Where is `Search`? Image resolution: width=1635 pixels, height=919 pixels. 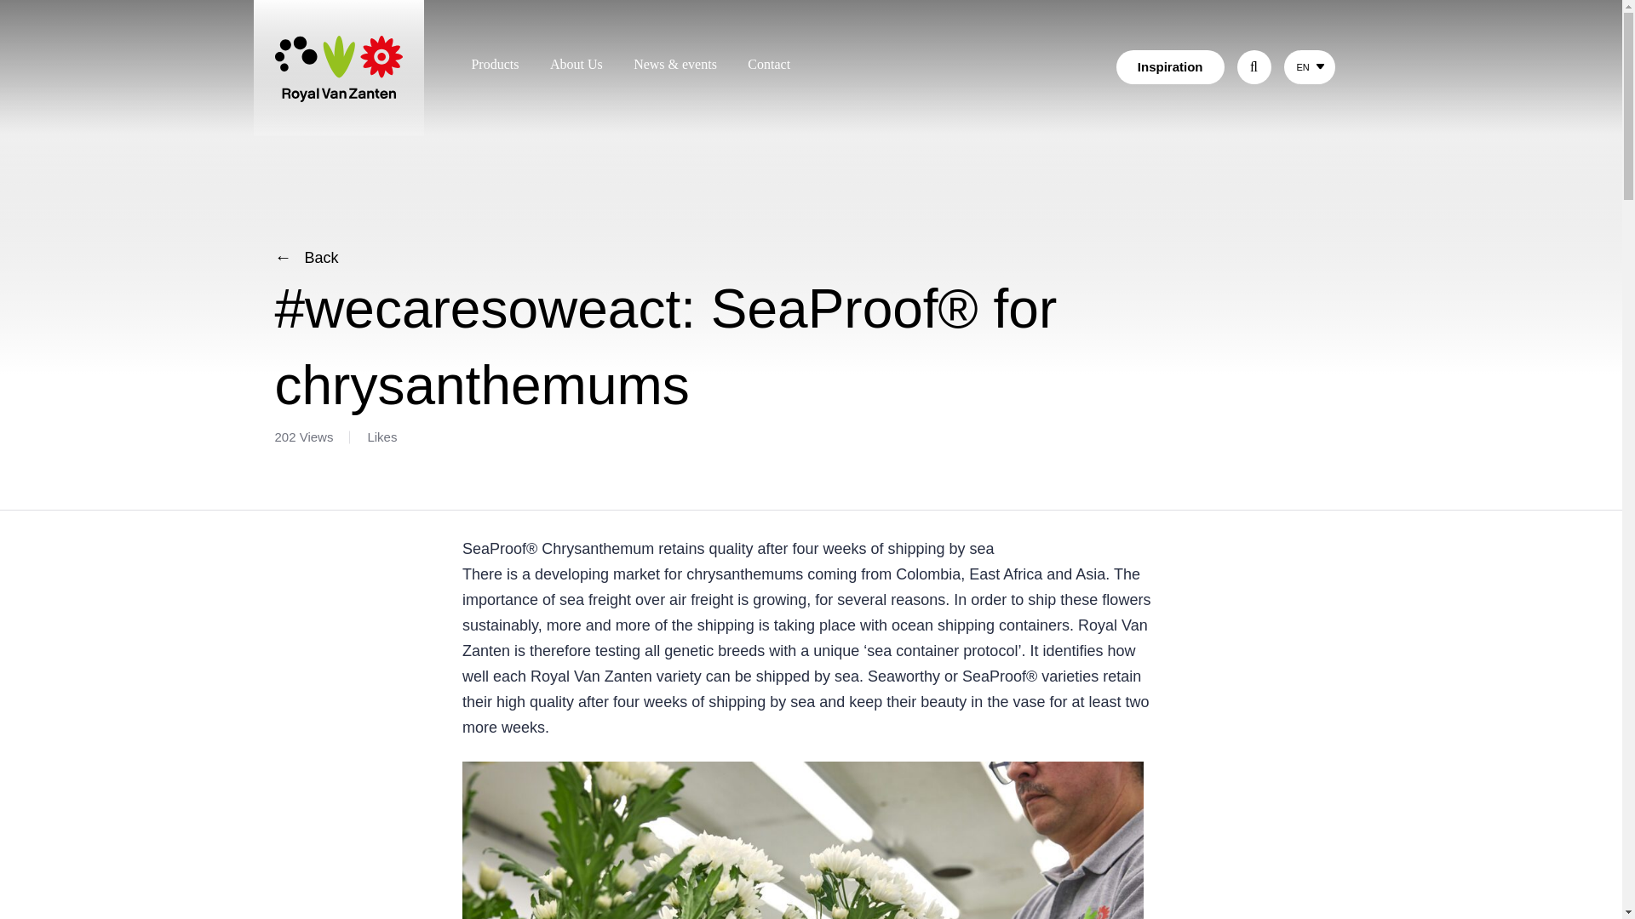
Search is located at coordinates (1199, 66).